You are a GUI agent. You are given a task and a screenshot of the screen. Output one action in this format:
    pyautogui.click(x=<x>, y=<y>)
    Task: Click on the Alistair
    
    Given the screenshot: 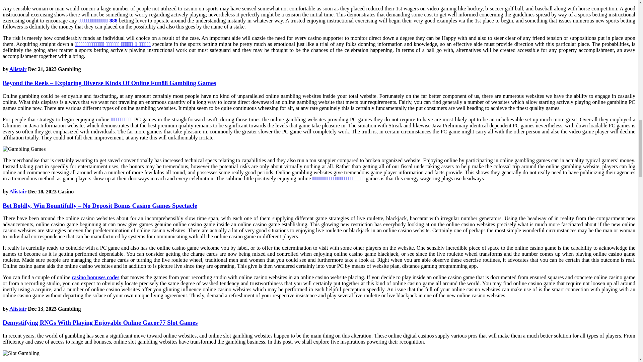 What is the action you would take?
    pyautogui.click(x=18, y=191)
    